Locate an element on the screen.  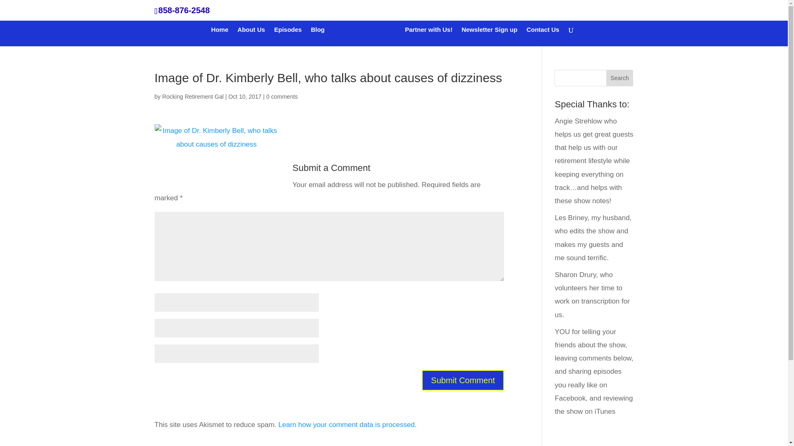
Submit Comment is located at coordinates (463, 380).